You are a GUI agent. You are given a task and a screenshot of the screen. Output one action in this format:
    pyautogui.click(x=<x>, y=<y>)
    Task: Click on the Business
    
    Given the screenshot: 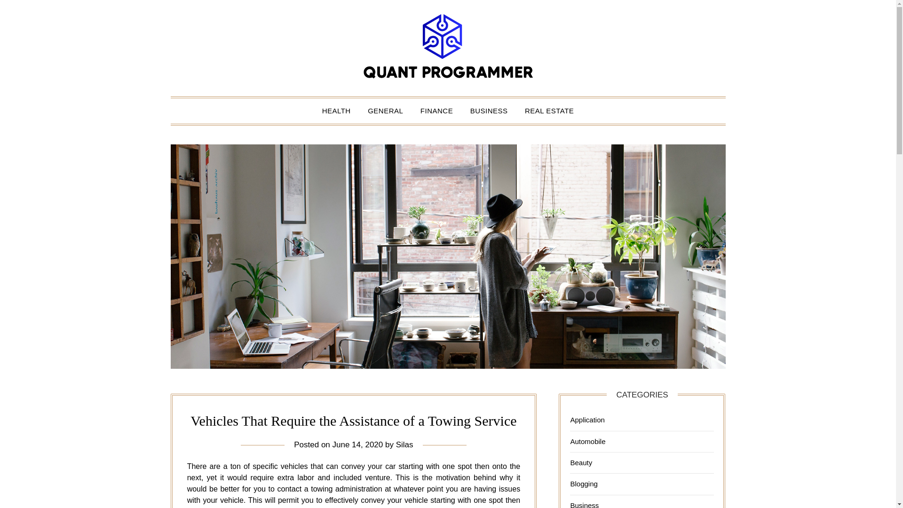 What is the action you would take?
    pyautogui.click(x=584, y=504)
    